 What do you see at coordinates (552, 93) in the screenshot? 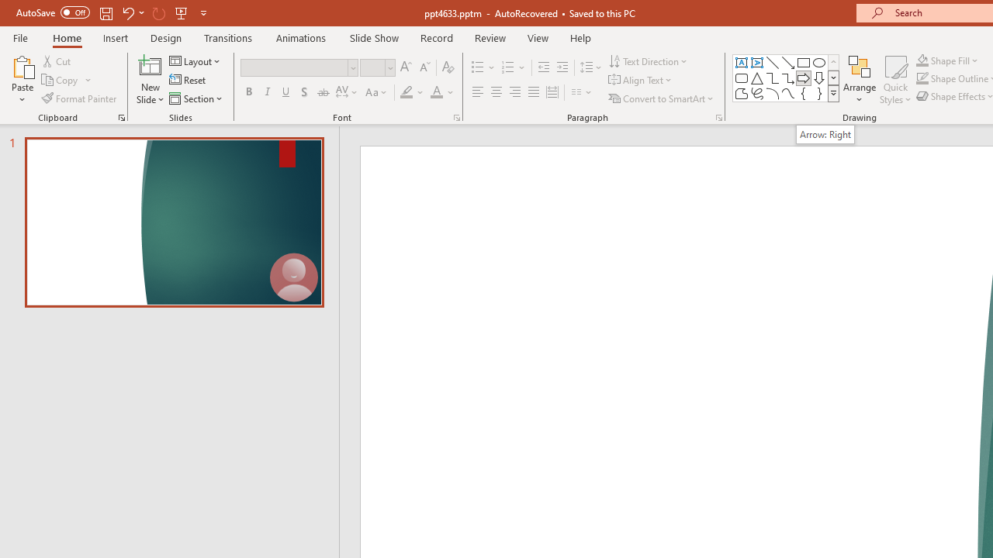
I see `Distributed` at bounding box center [552, 93].